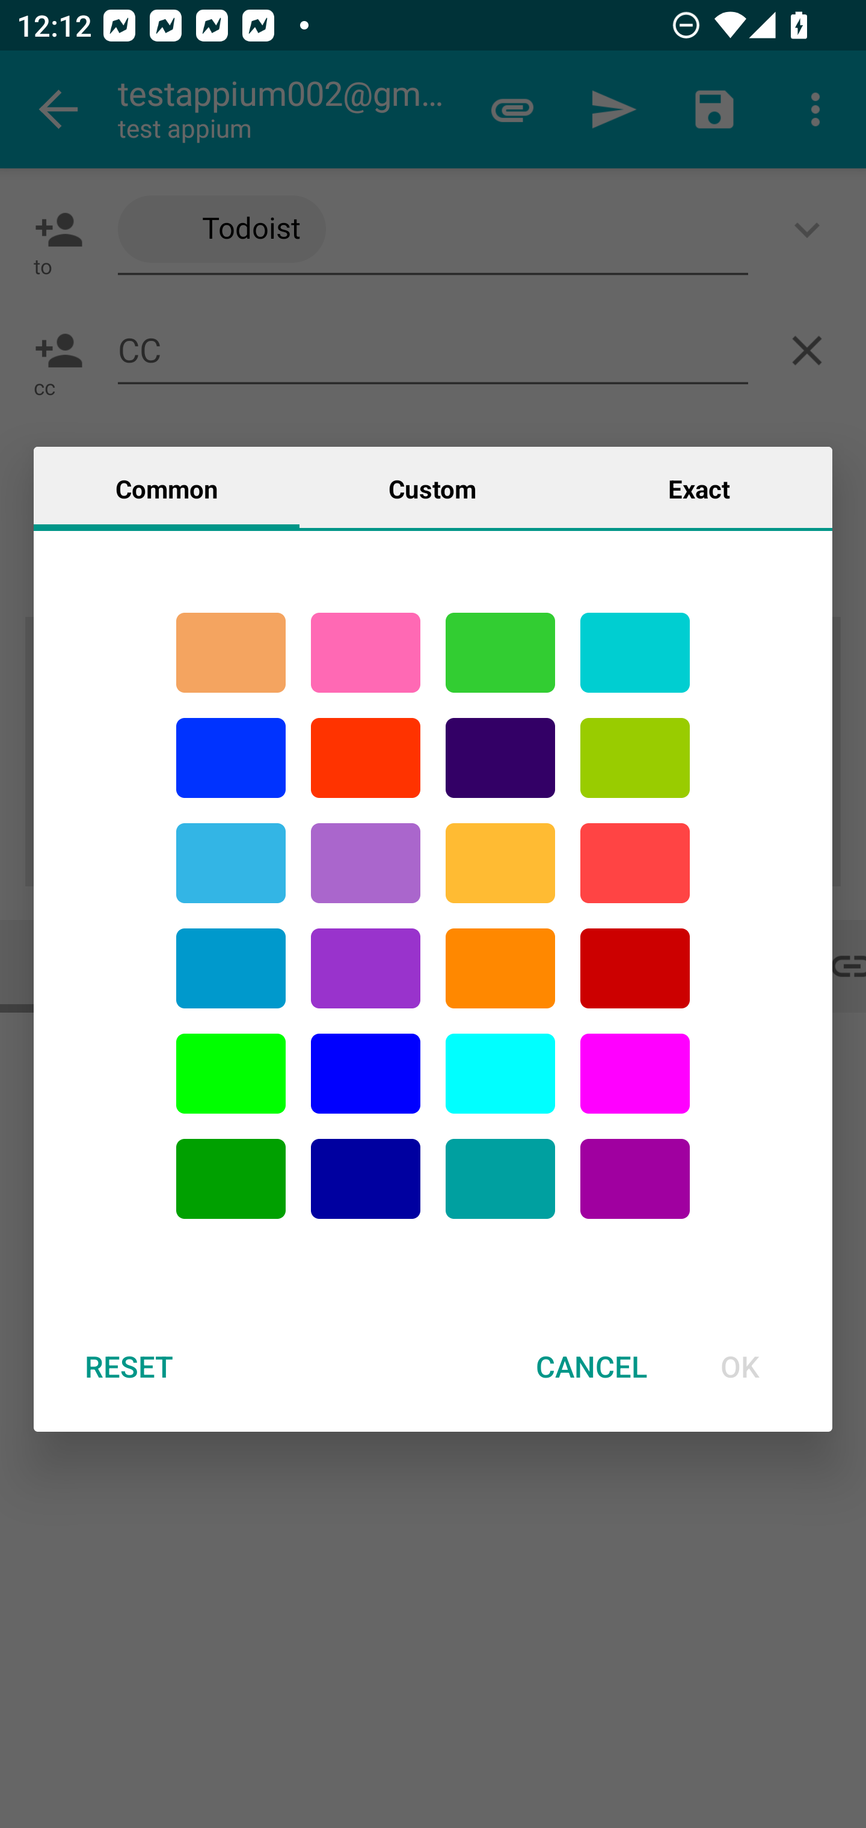 The height and width of the screenshot is (1828, 866). What do you see at coordinates (231, 969) in the screenshot?
I see `Dark cyan` at bounding box center [231, 969].